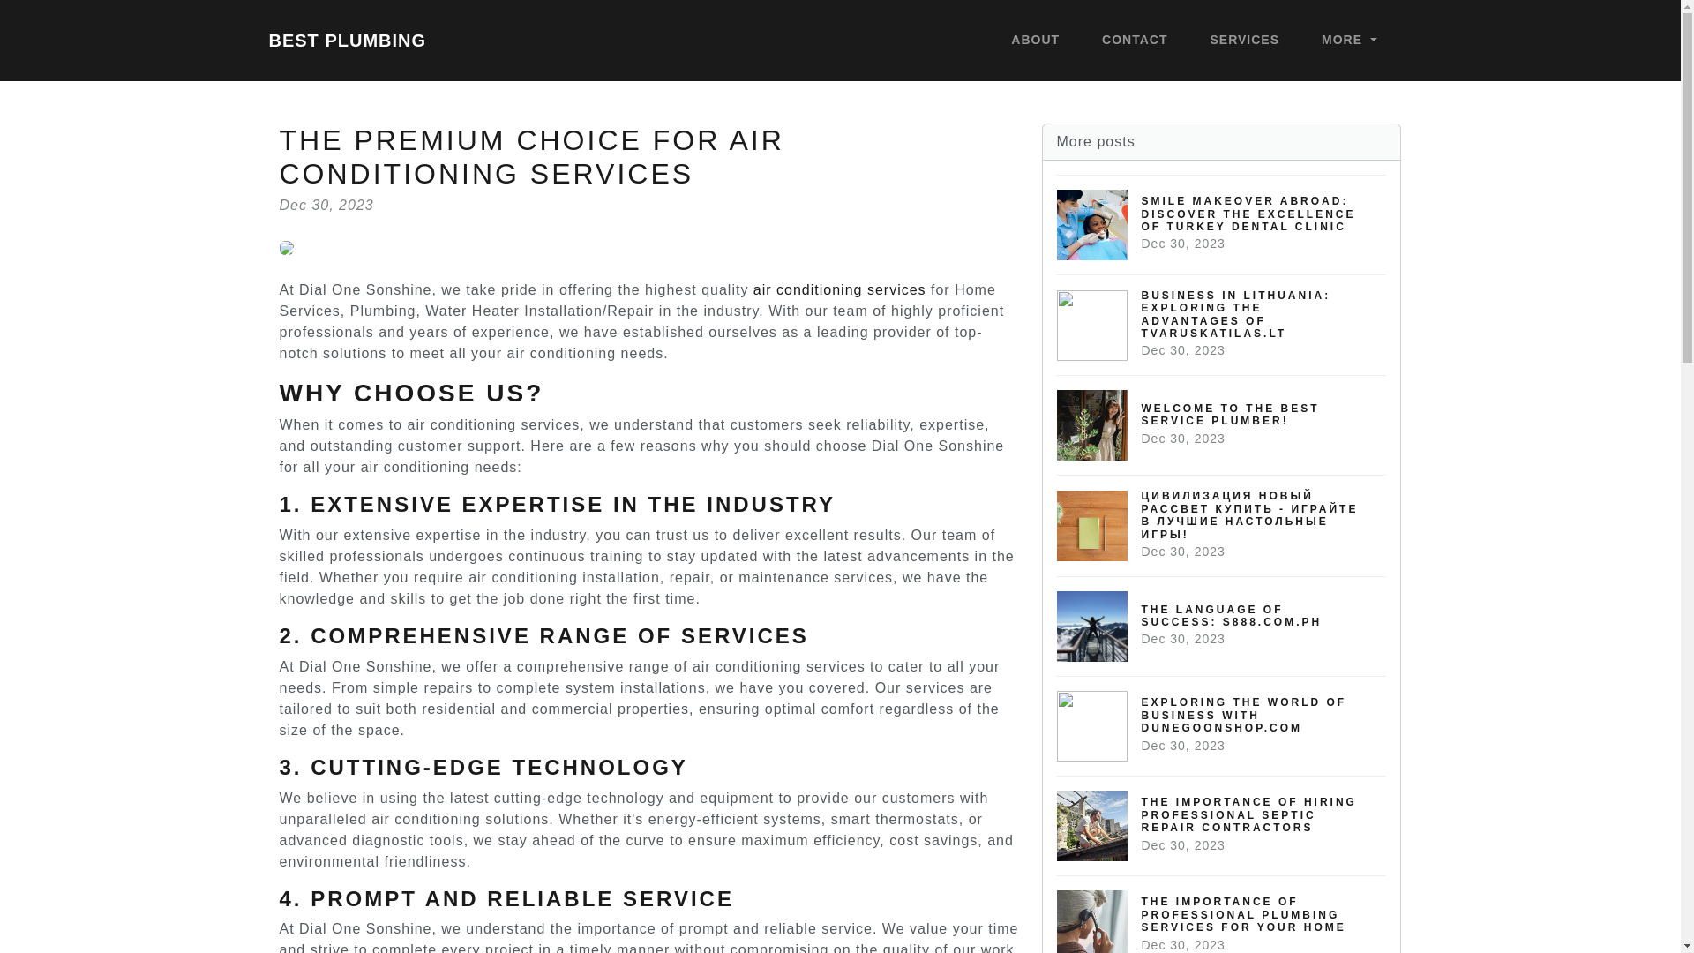  Describe the element at coordinates (1245, 41) in the screenshot. I see `SERVICES` at that location.